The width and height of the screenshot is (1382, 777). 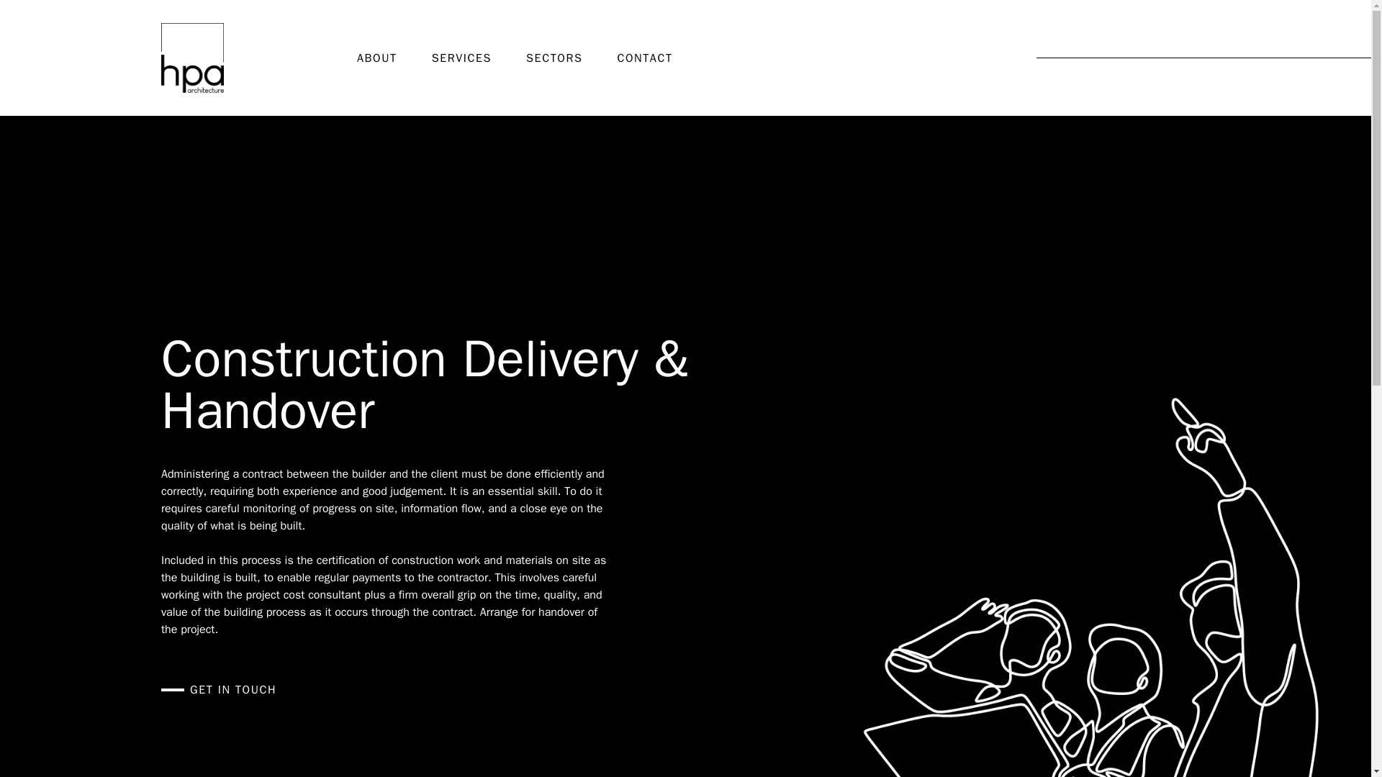 What do you see at coordinates (219, 689) in the screenshot?
I see `GET IN TOUCH` at bounding box center [219, 689].